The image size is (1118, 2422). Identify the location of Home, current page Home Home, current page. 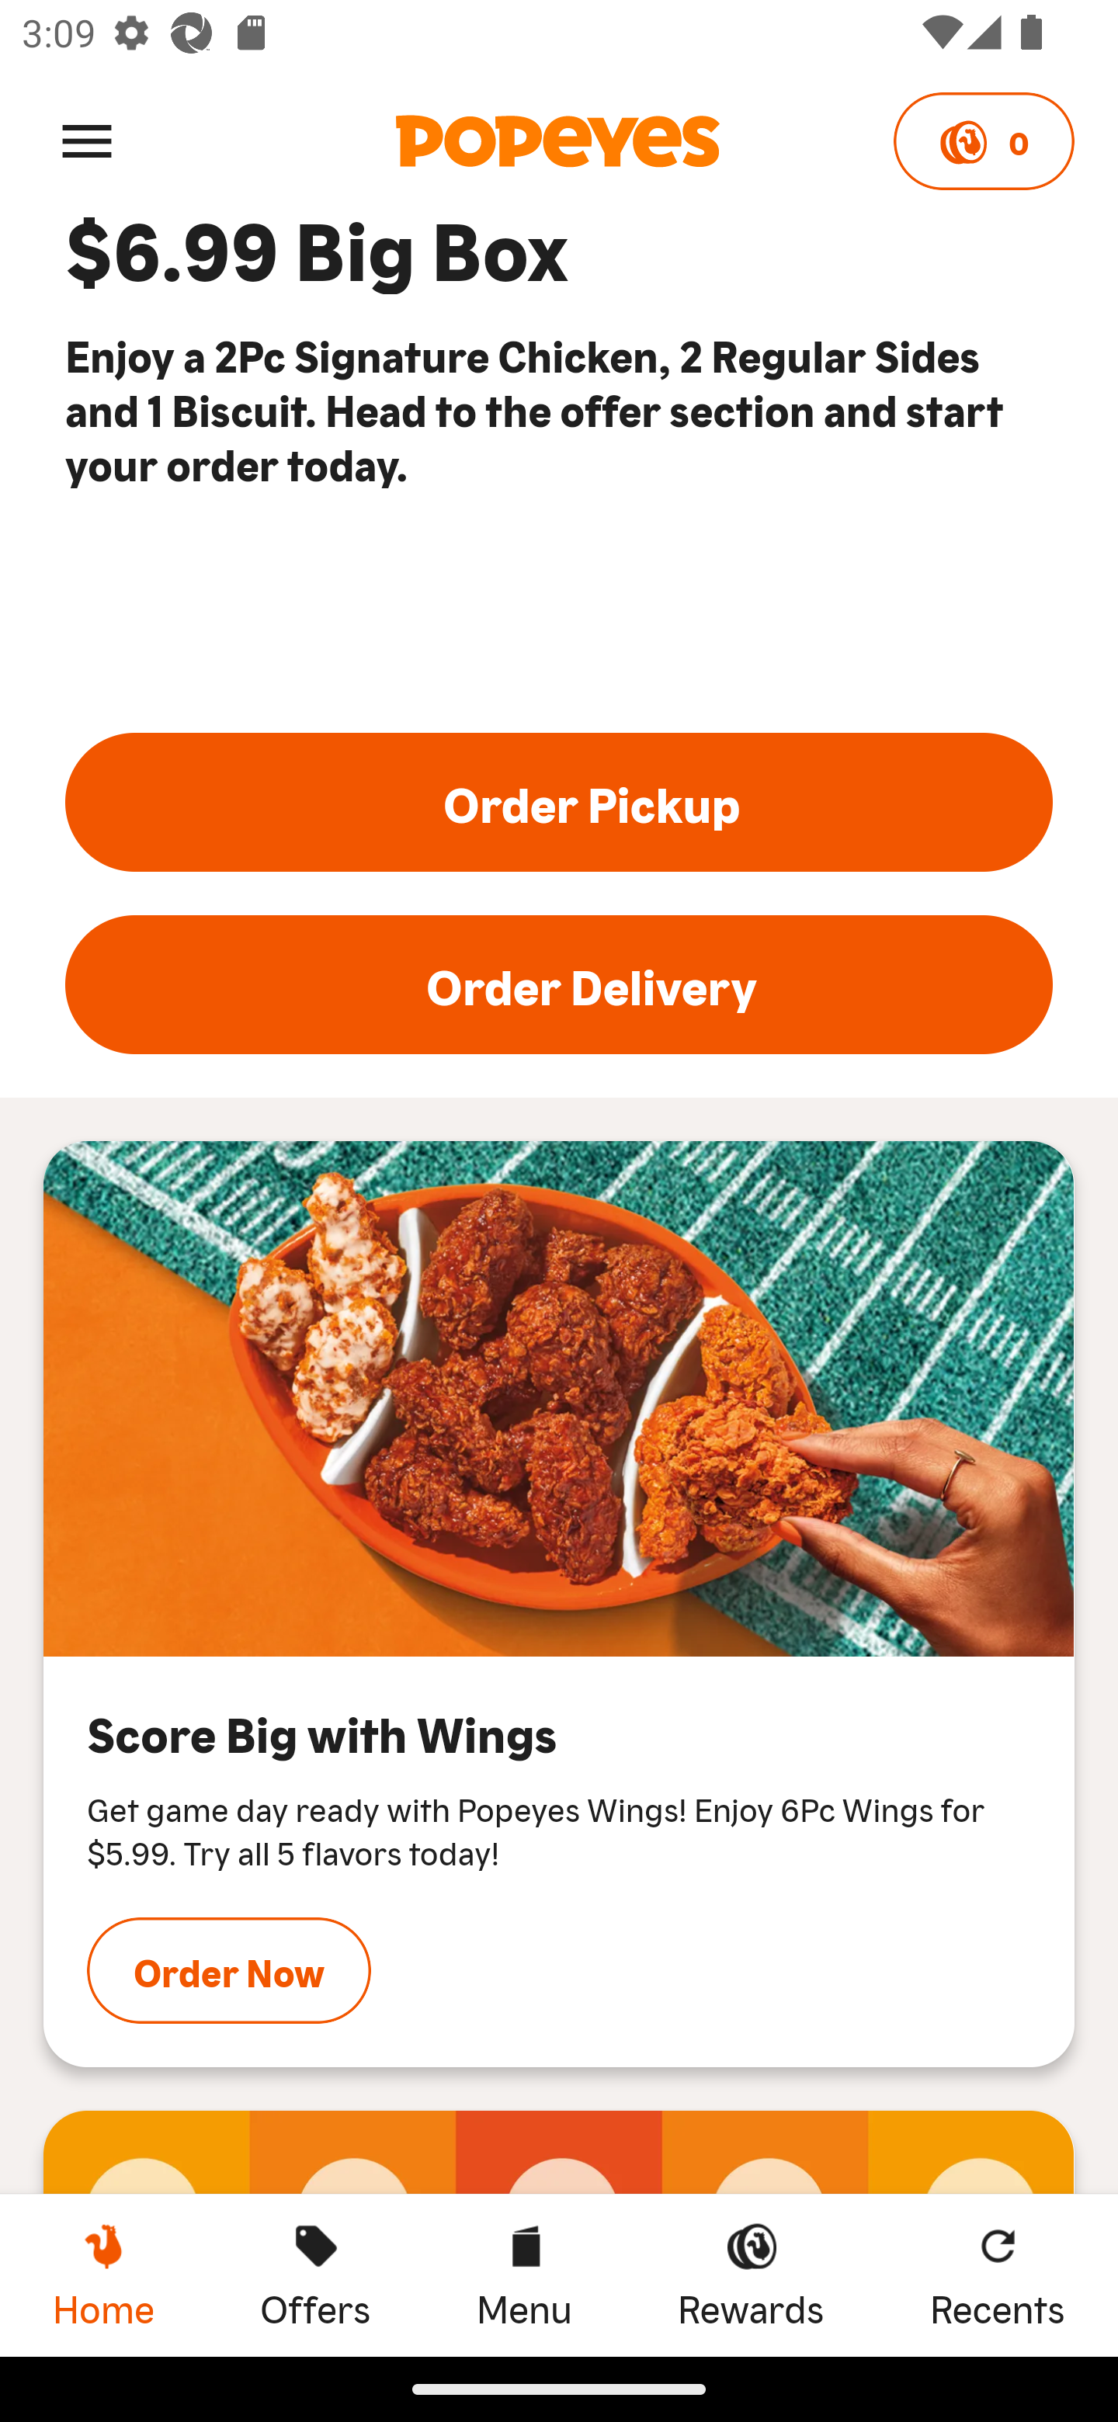
(103, 2275).